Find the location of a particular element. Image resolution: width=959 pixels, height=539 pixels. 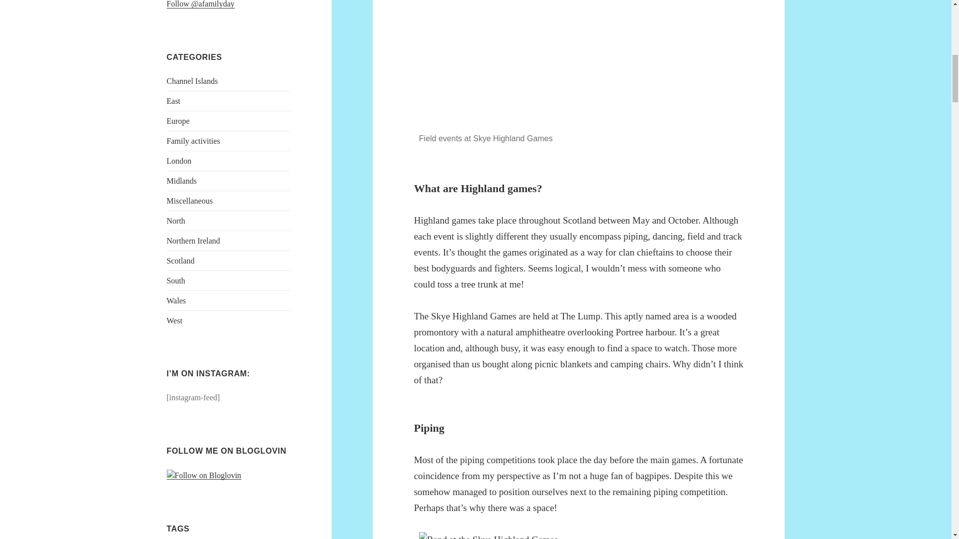

Miscellaneous is located at coordinates (190, 201).